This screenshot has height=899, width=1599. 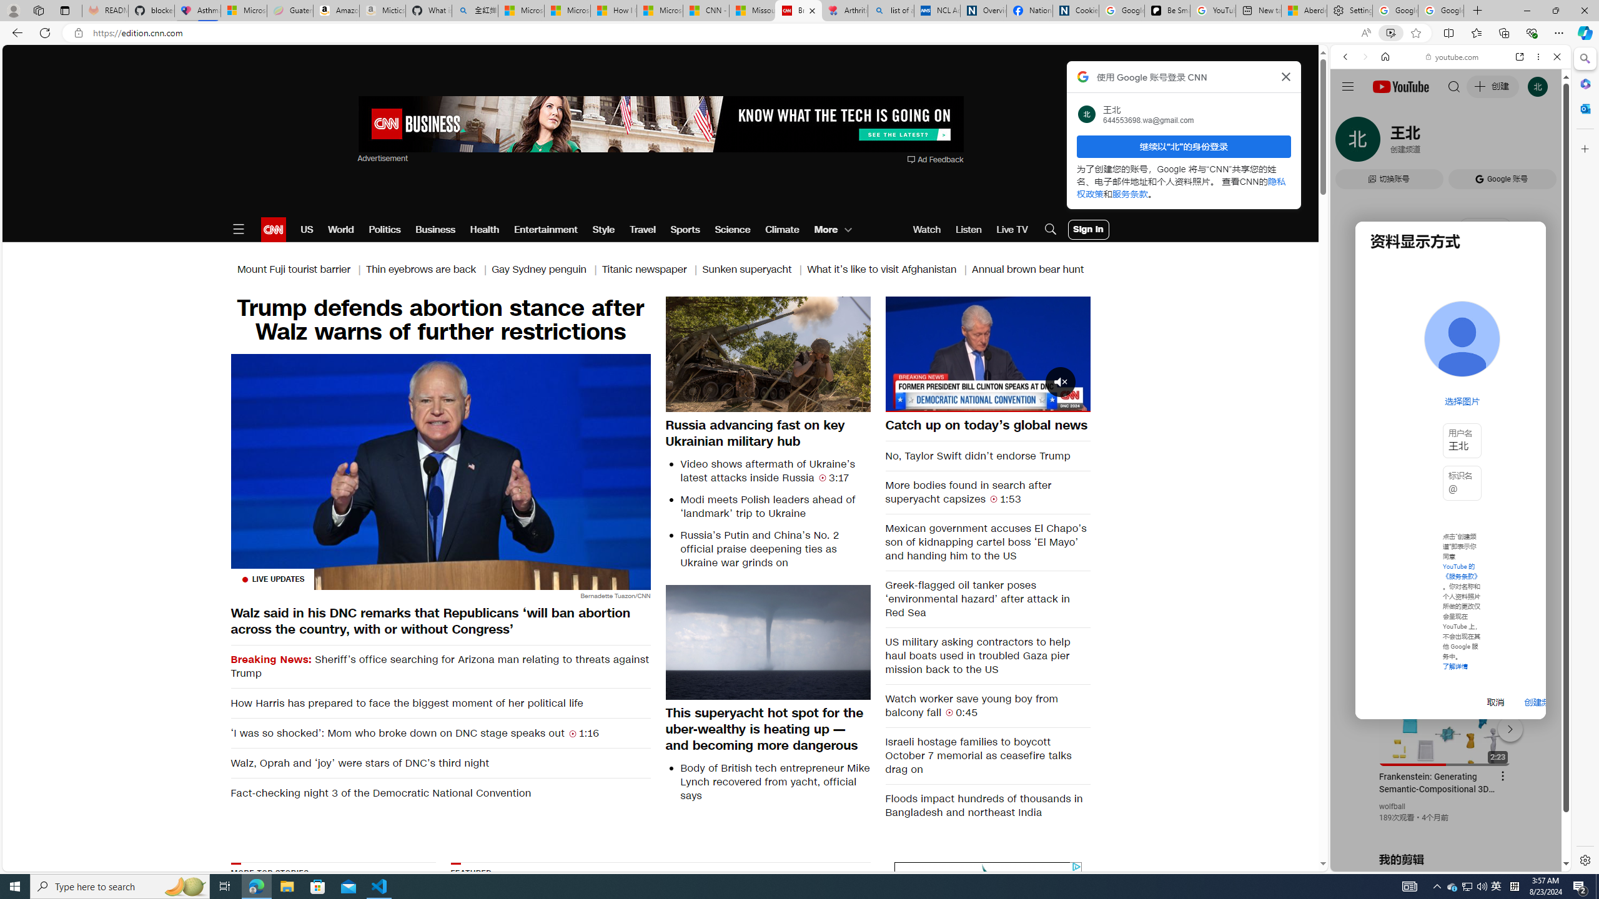 I want to click on AutomationID: tag, so click(x=987, y=939).